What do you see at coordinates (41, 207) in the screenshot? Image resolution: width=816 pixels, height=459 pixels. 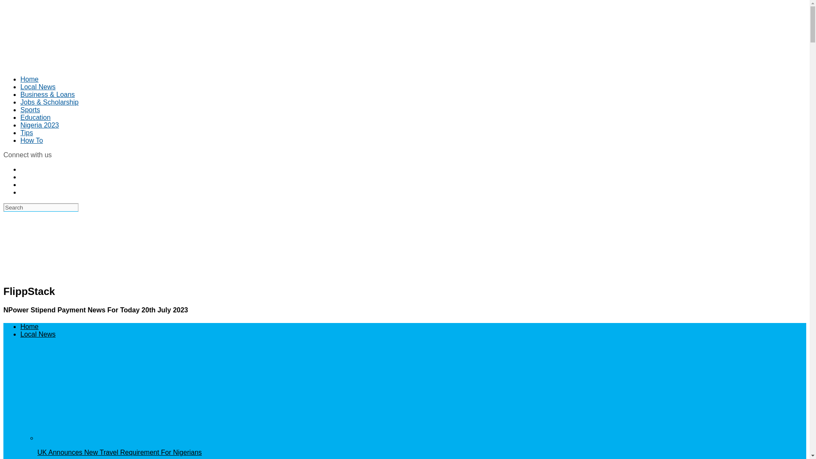 I see `Search` at bounding box center [41, 207].